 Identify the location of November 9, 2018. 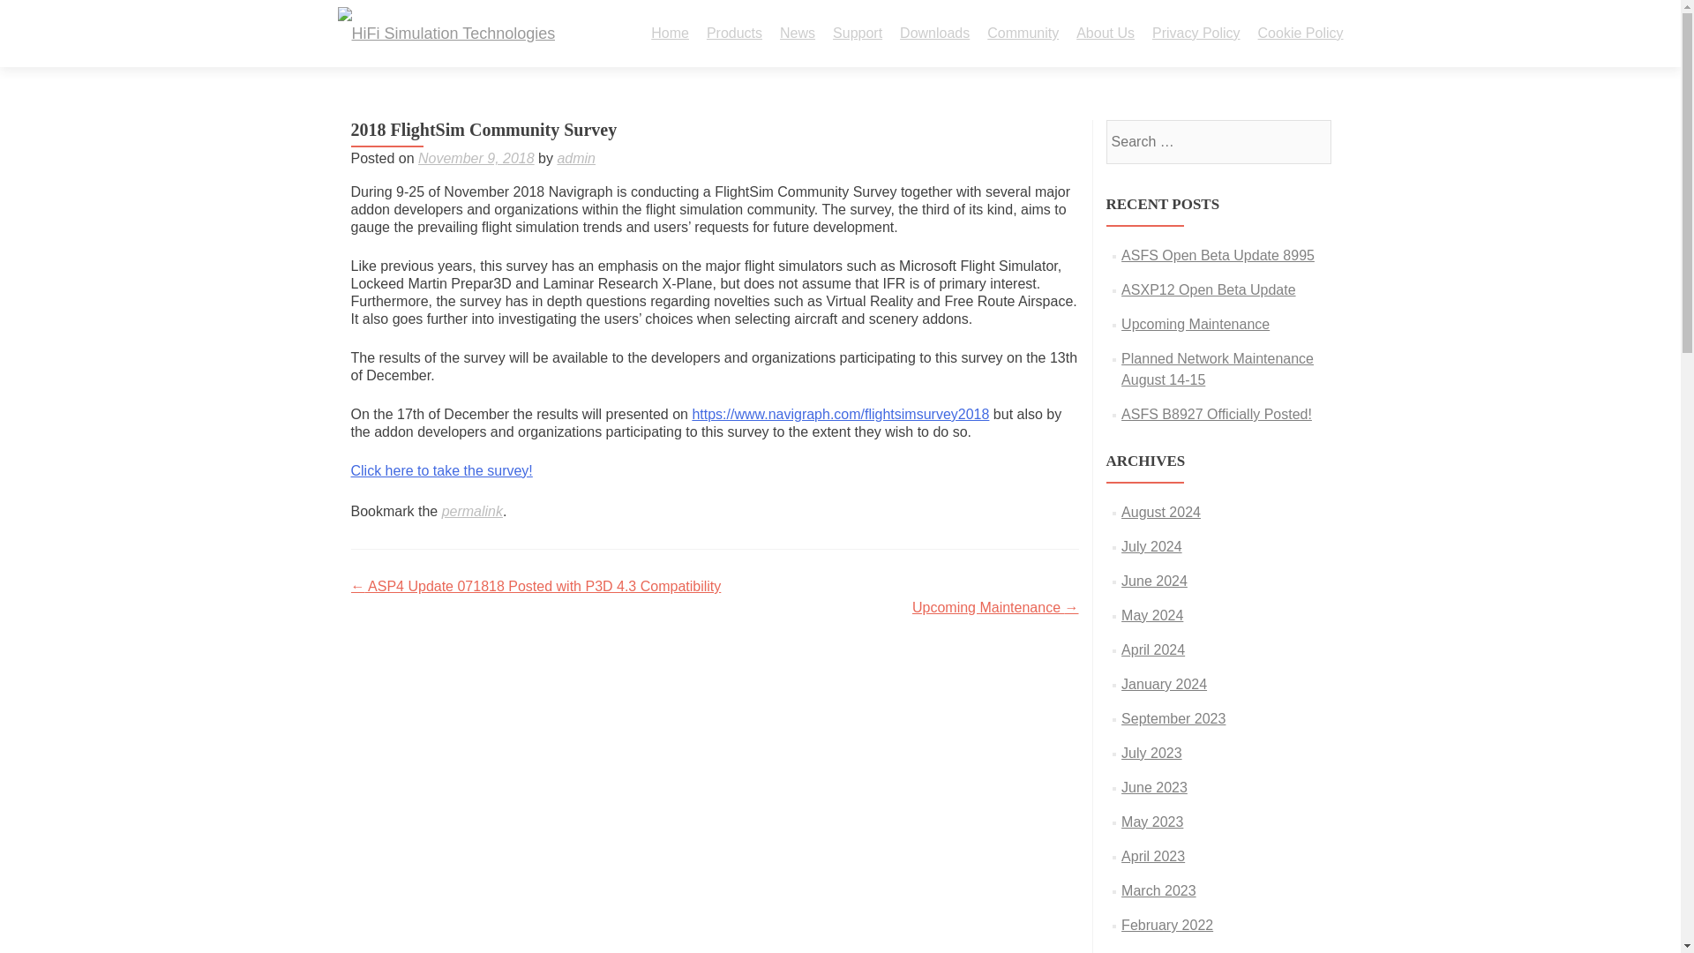
(476, 157).